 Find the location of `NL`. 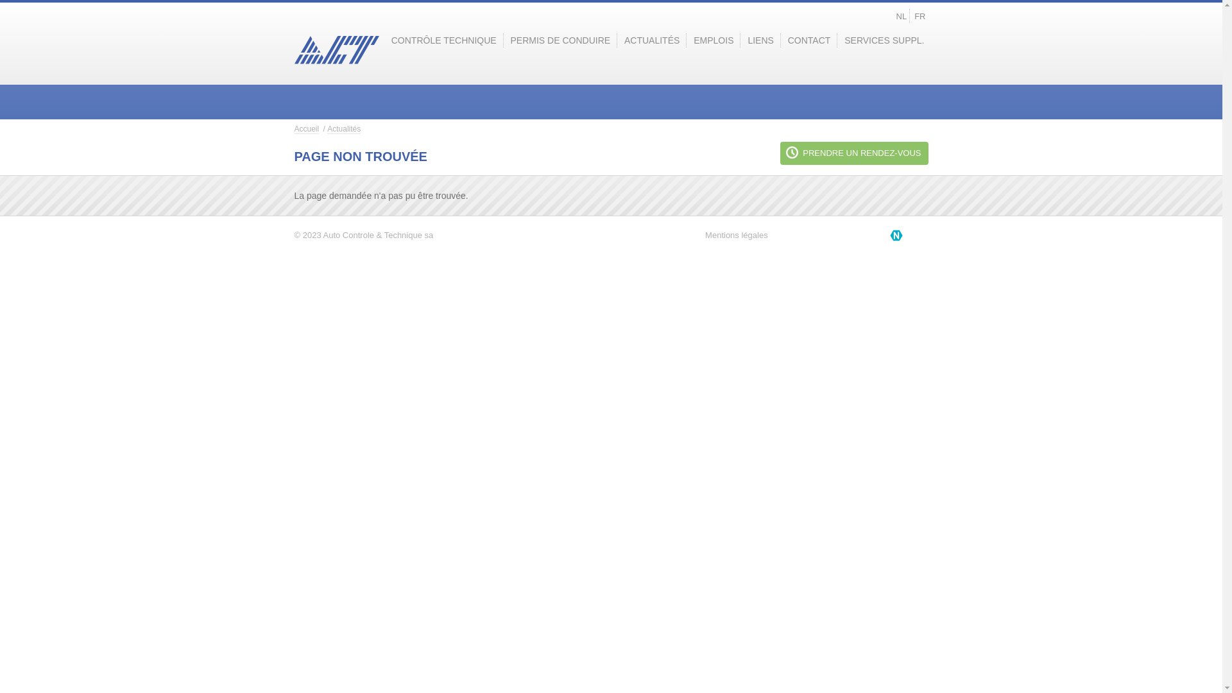

NL is located at coordinates (902, 17).